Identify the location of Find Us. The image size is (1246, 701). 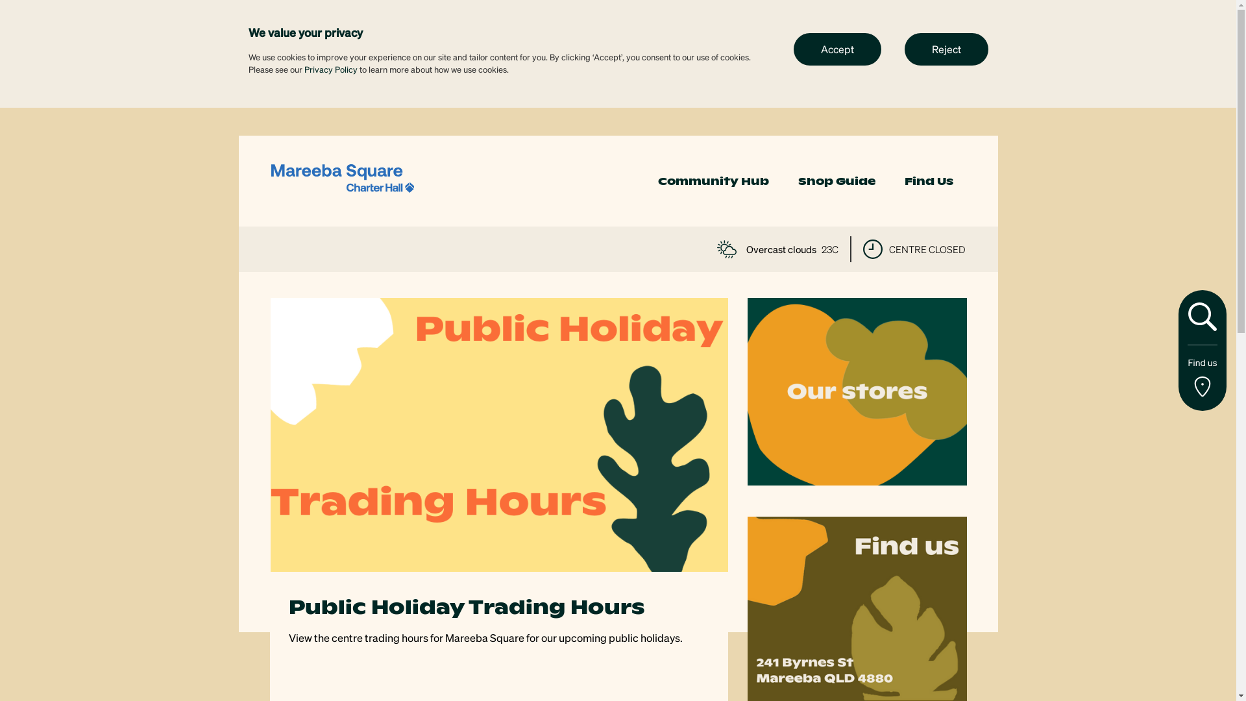
(929, 182).